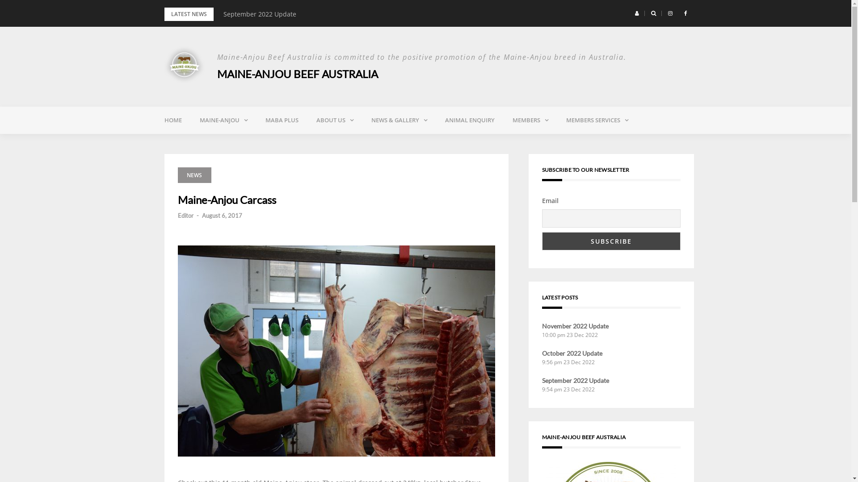 The height and width of the screenshot is (482, 858). I want to click on Editor, so click(186, 216).